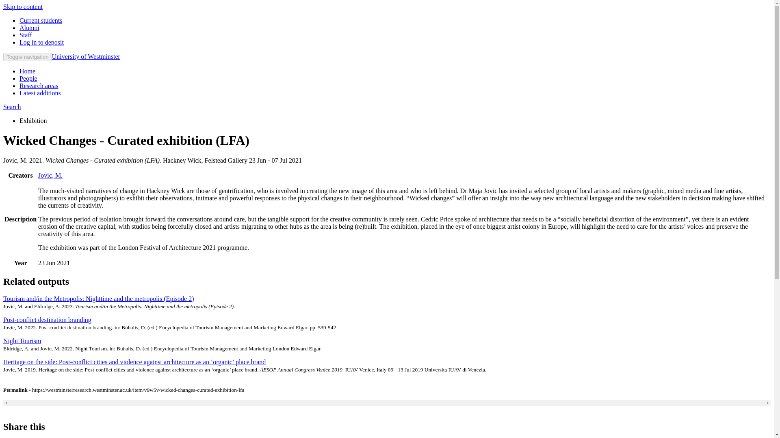 The image size is (780, 438). What do you see at coordinates (22, 341) in the screenshot?
I see `Night Tourism` at bounding box center [22, 341].